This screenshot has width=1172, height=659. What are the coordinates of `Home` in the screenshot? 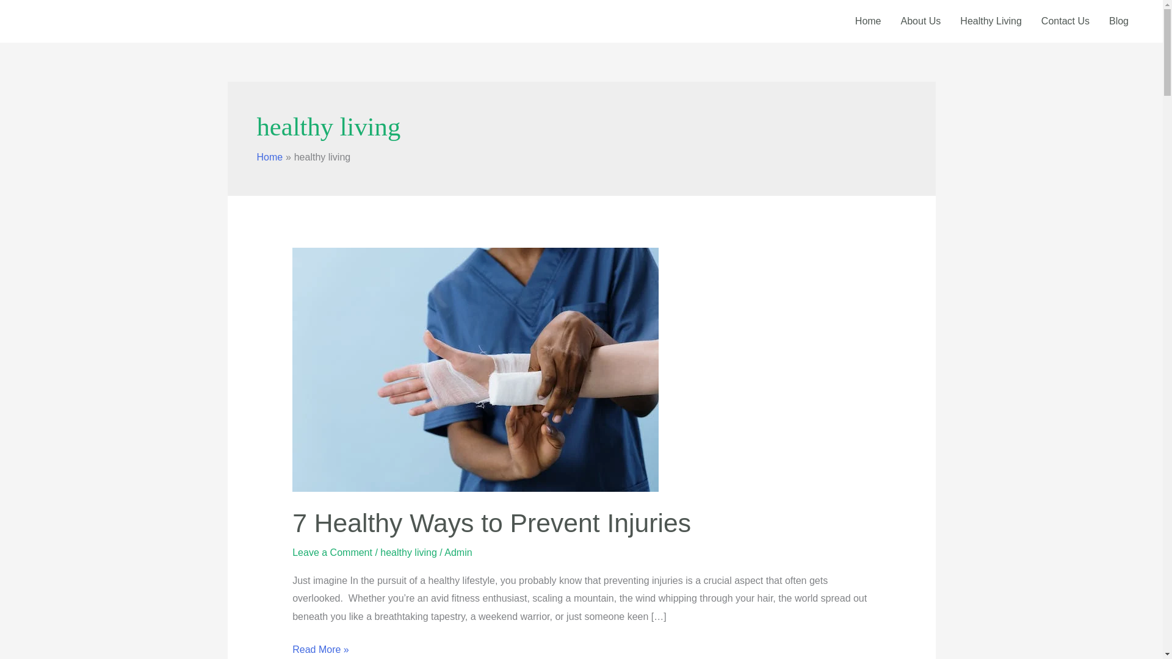 It's located at (269, 157).